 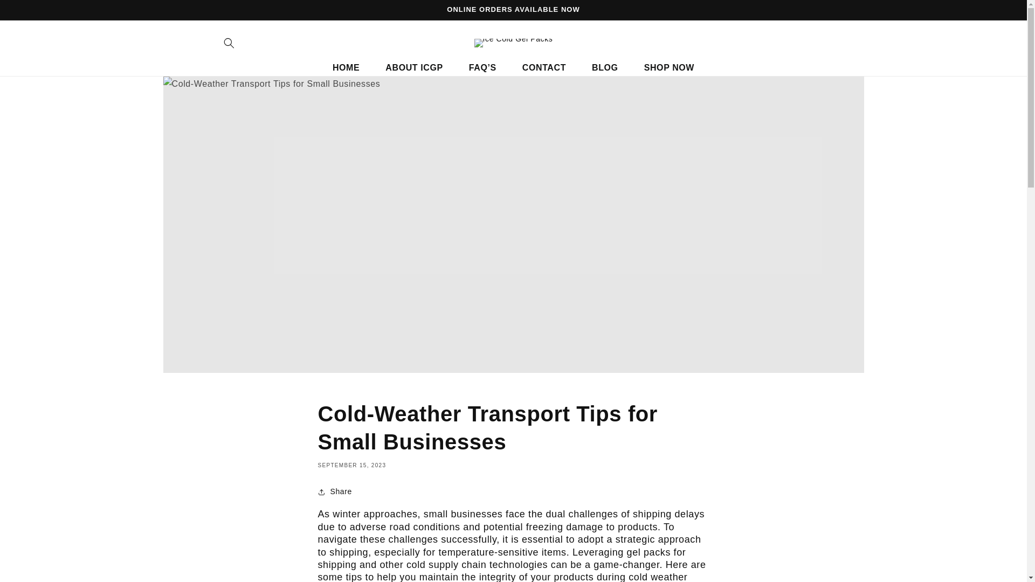 I want to click on CONTACT, so click(x=543, y=68).